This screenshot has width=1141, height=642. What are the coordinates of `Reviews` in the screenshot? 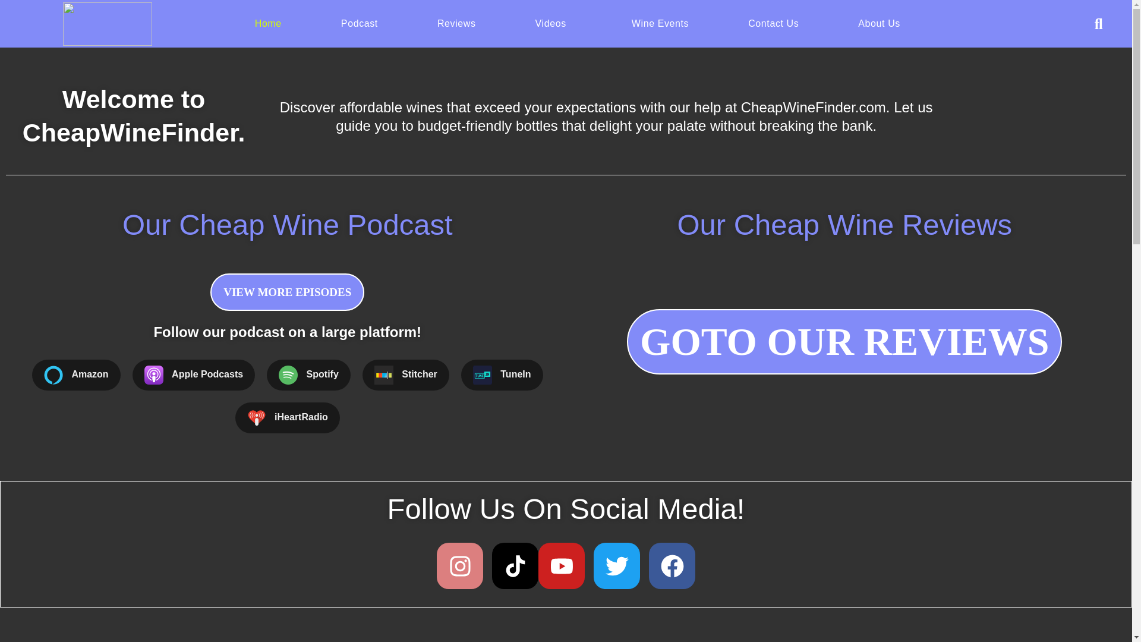 It's located at (456, 24).